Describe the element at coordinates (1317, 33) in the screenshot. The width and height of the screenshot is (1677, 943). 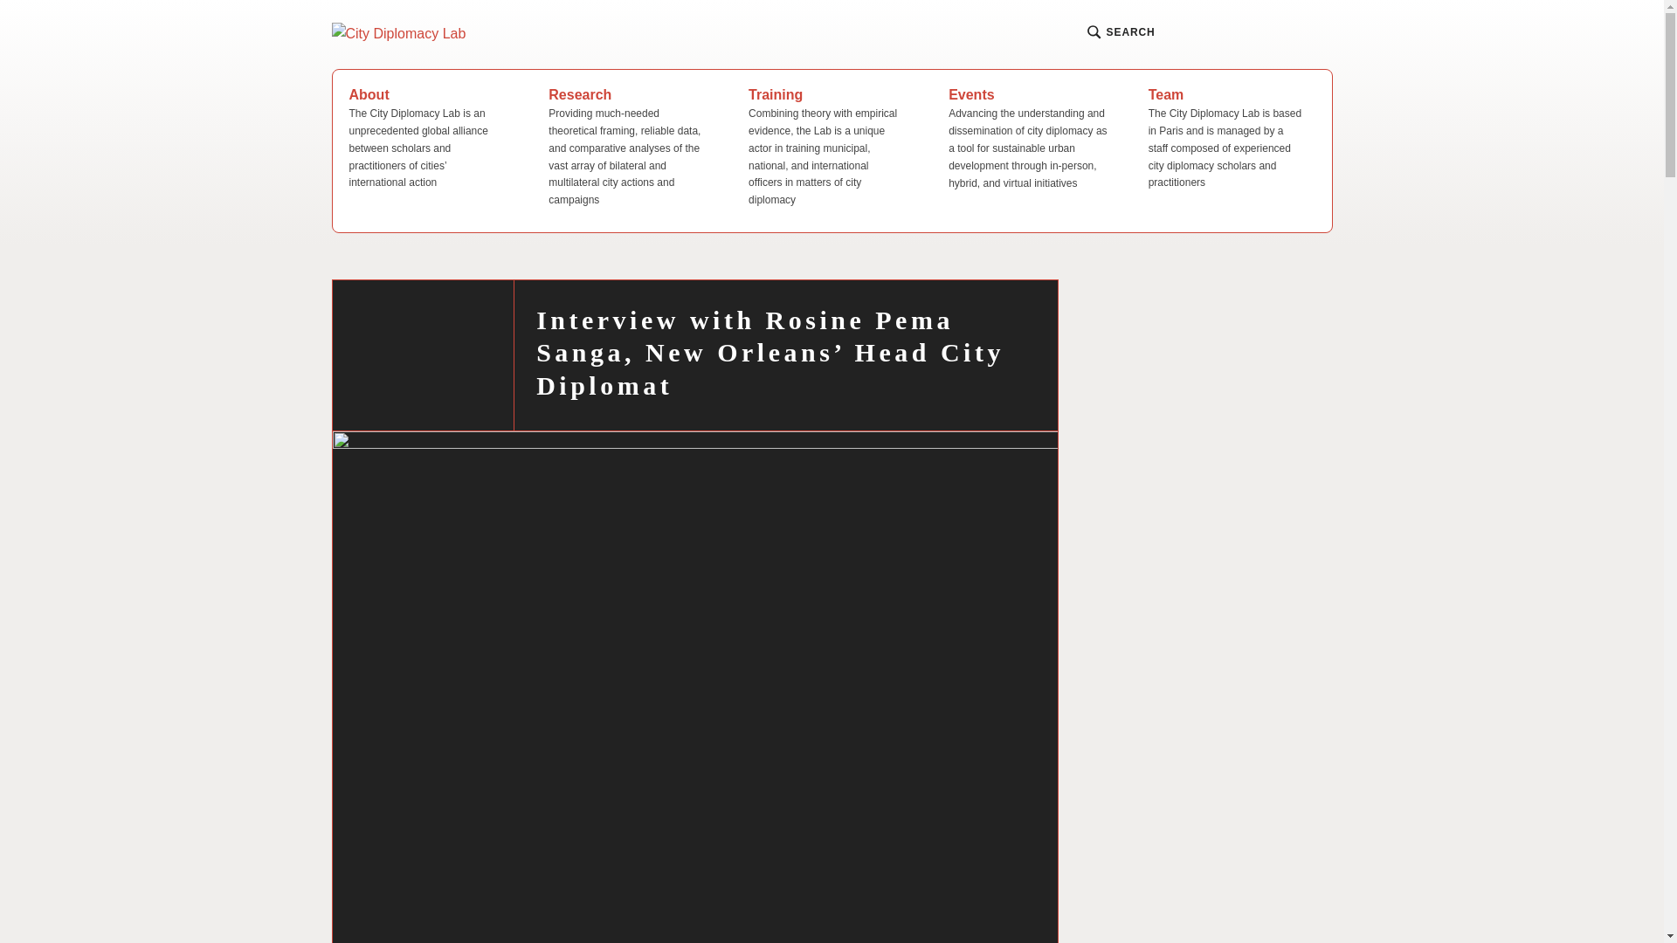
I see `LinkedIn` at that location.